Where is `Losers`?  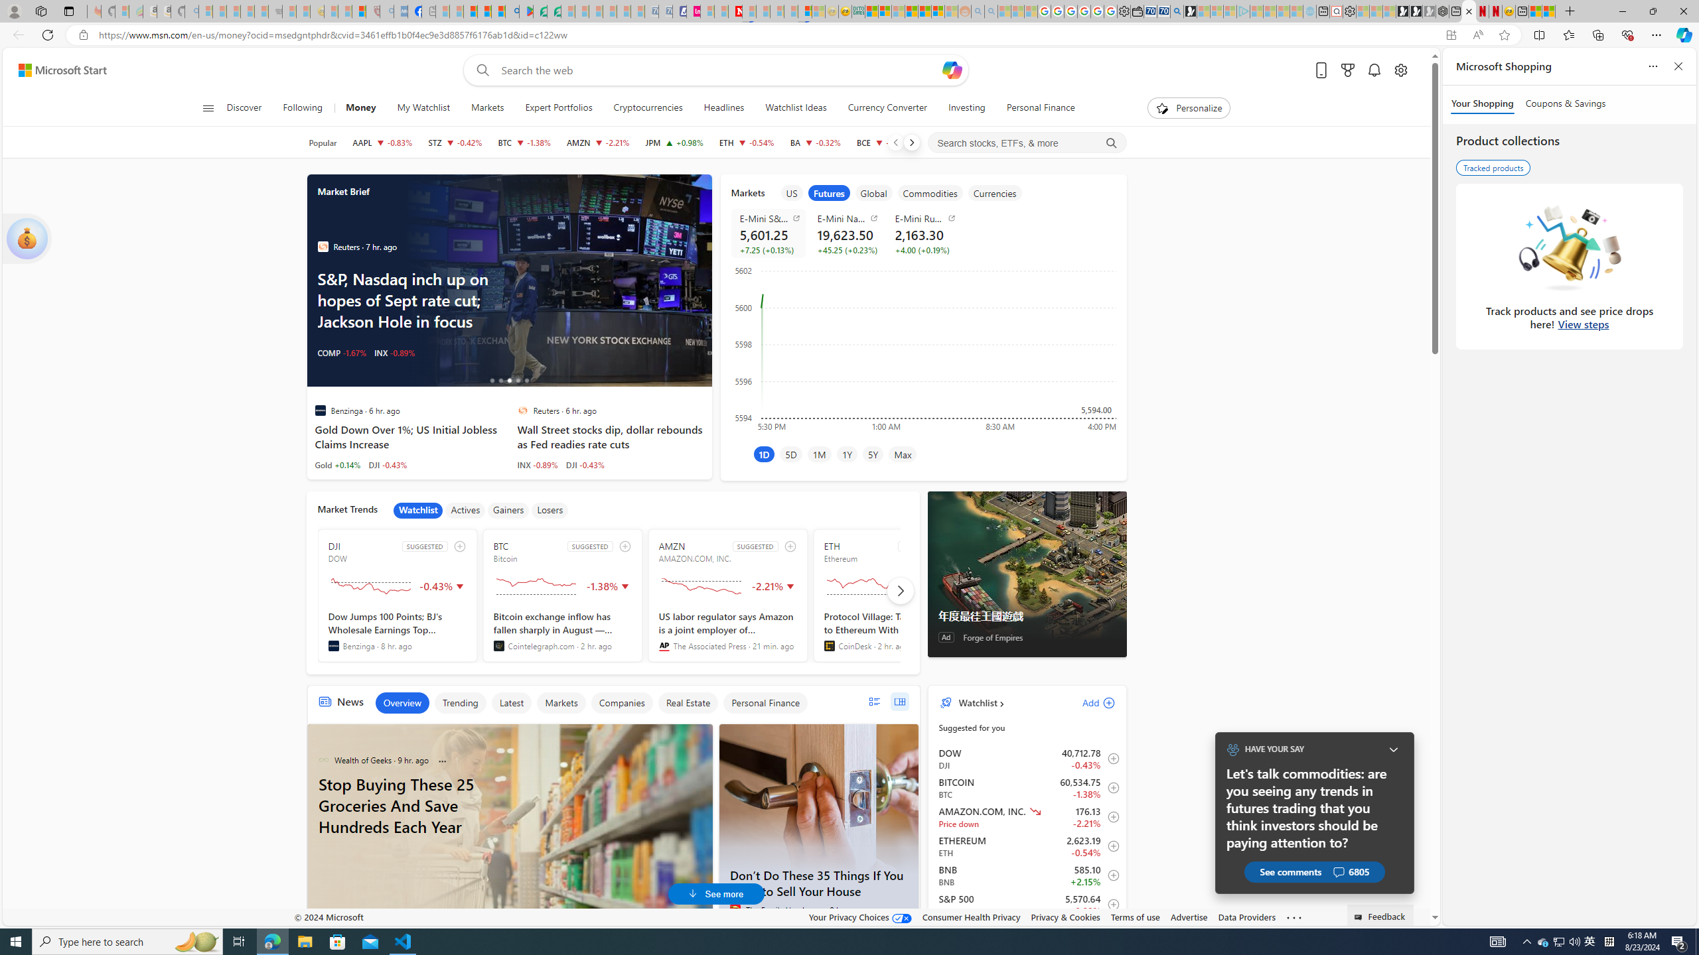 Losers is located at coordinates (550, 510).